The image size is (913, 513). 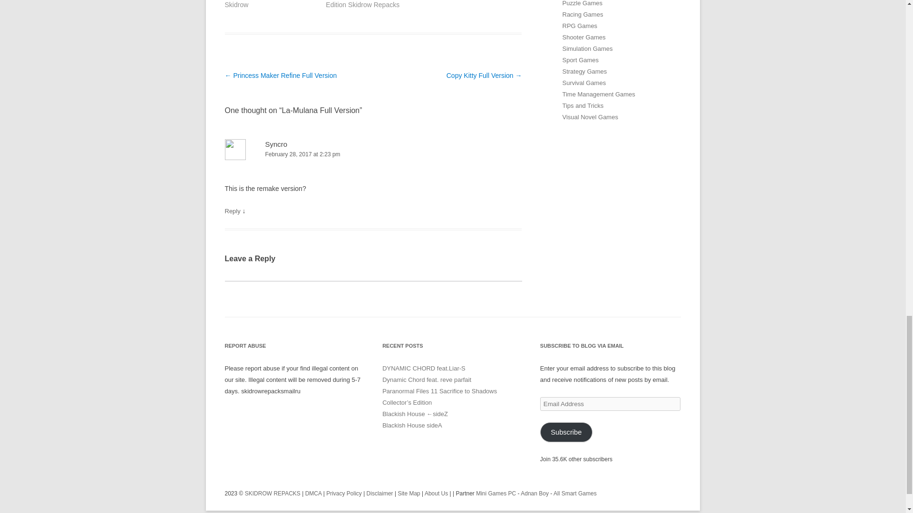 I want to click on February 28, 2017 at 2:23 pm, so click(x=373, y=154).